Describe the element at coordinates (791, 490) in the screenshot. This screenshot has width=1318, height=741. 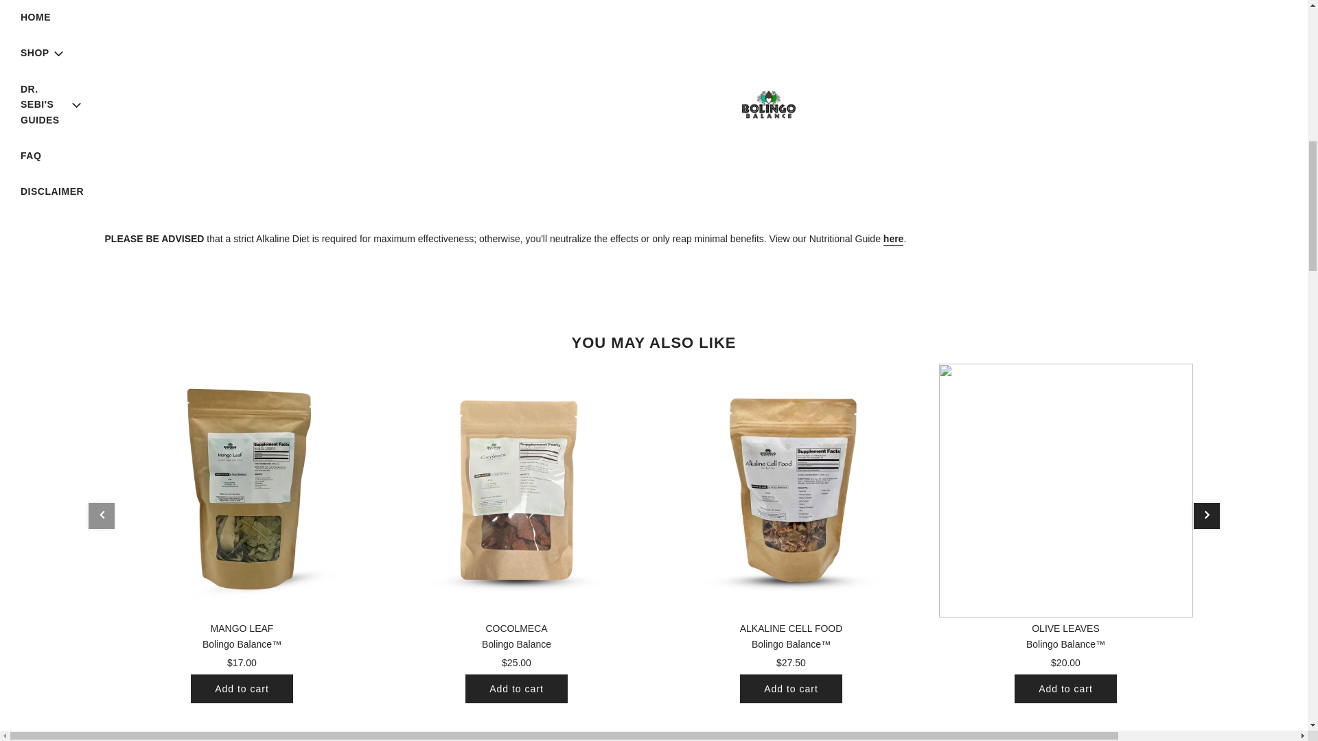
I see `ALKALINE CELL FOOD` at that location.